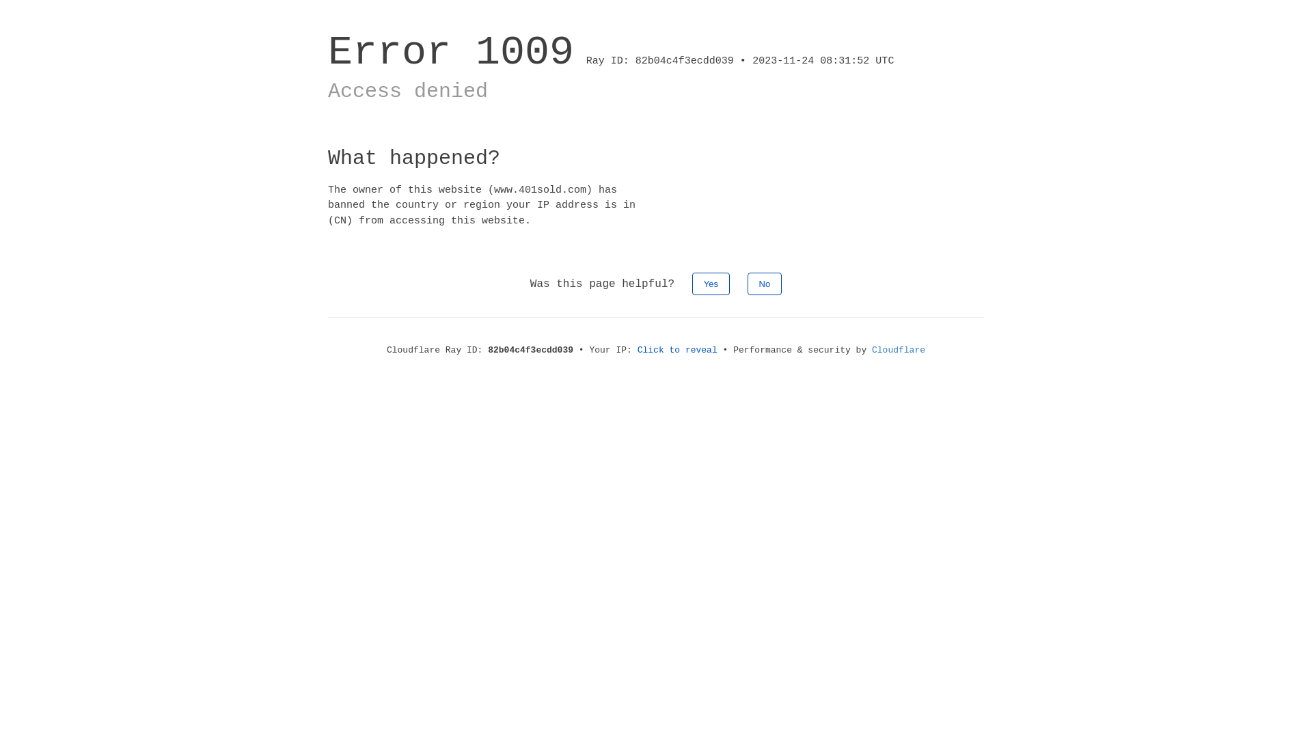  What do you see at coordinates (899, 350) in the screenshot?
I see `Cloudflare` at bounding box center [899, 350].